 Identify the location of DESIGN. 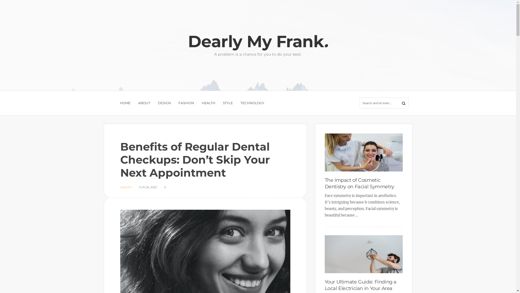
(164, 103).